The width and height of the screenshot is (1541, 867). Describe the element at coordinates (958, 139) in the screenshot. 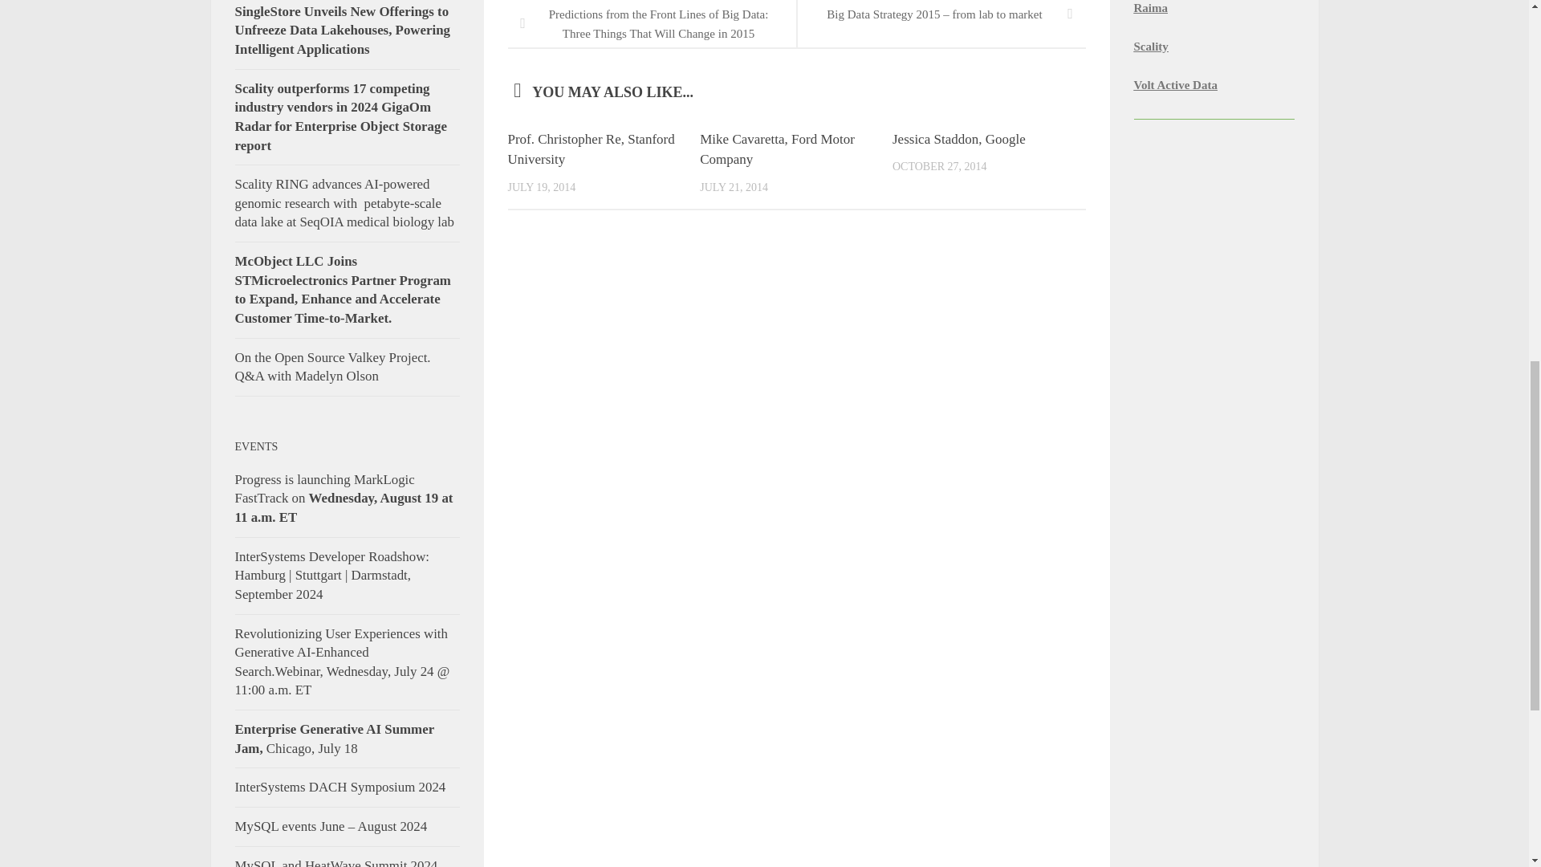

I see `Permalink to Jessica Staddon, Google` at that location.